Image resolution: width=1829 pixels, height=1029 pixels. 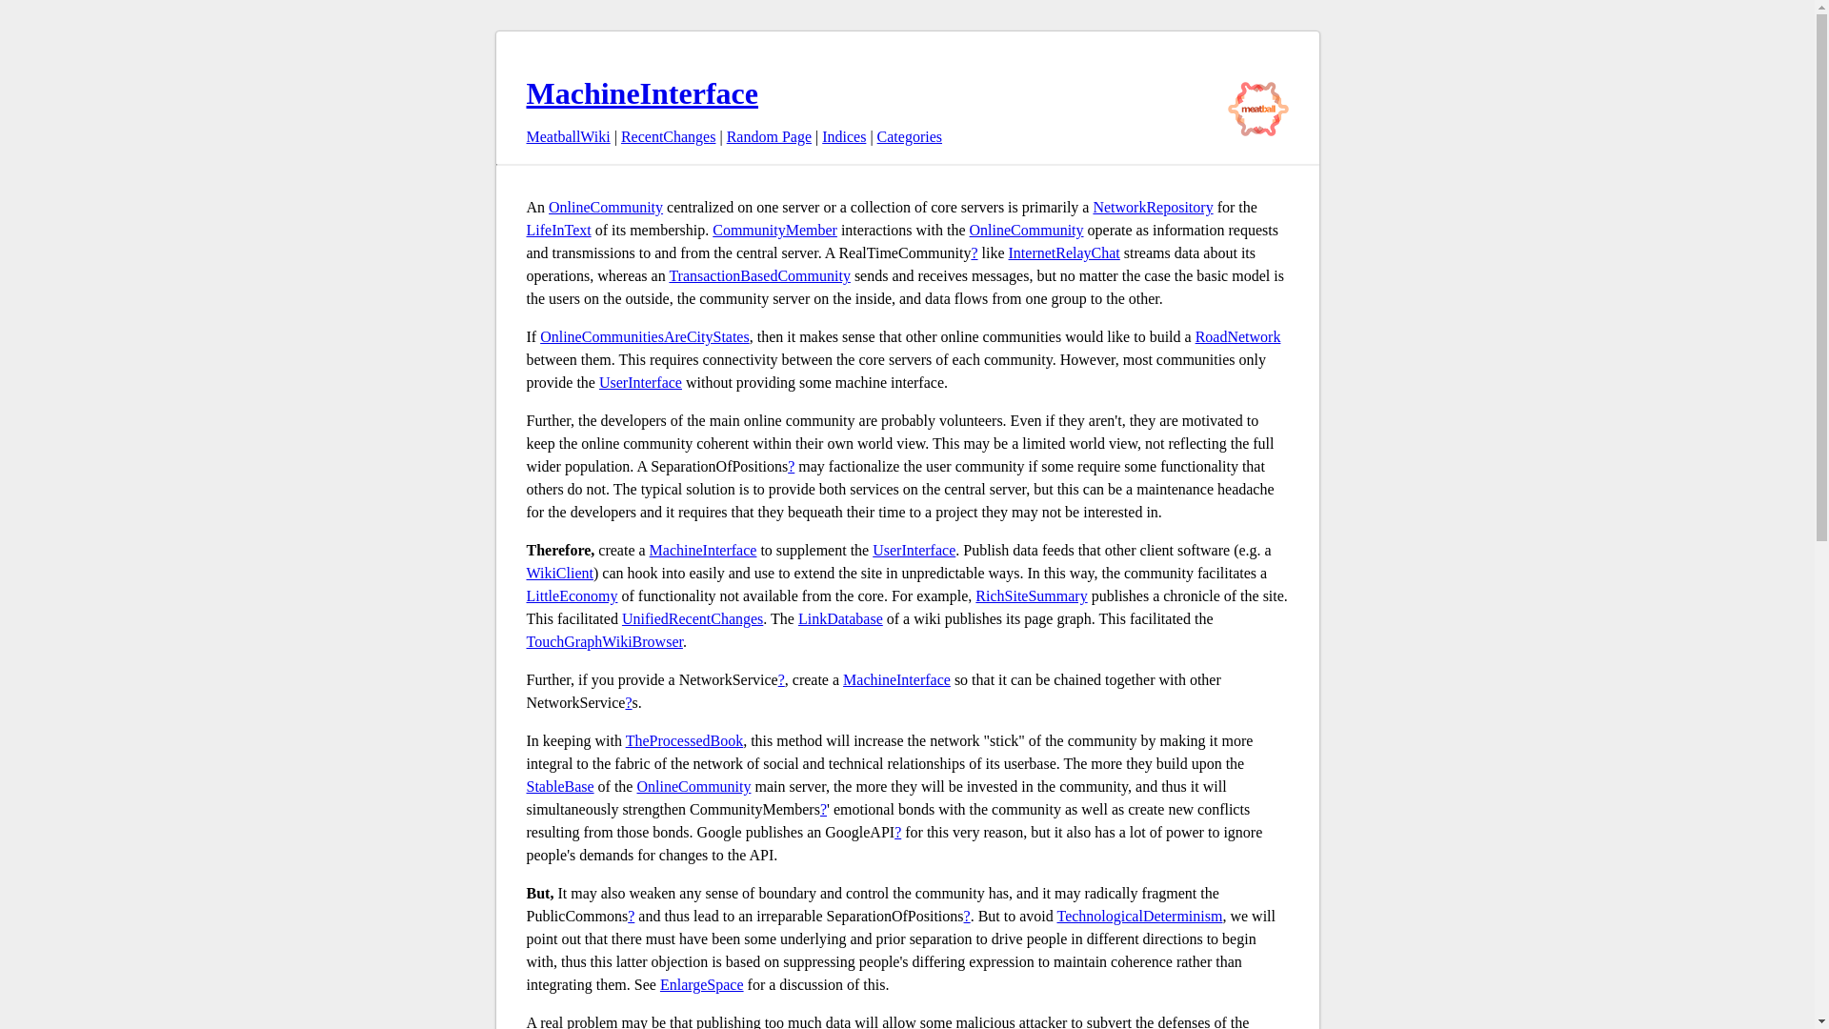 I want to click on OnlineCommunity, so click(x=606, y=207).